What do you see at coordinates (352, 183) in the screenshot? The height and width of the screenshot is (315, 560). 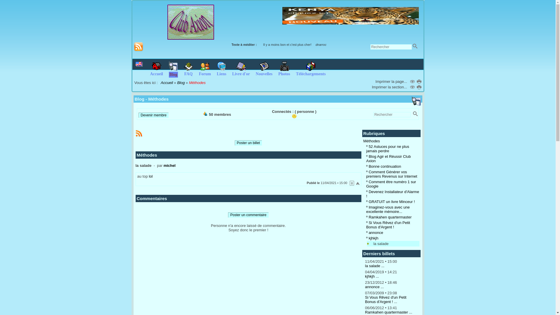 I see `Tous les billets` at bounding box center [352, 183].